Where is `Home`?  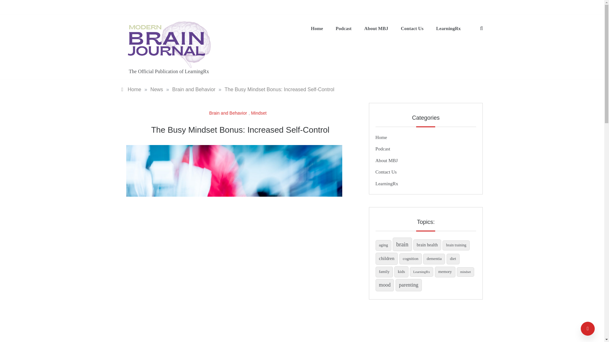 Home is located at coordinates (317, 28).